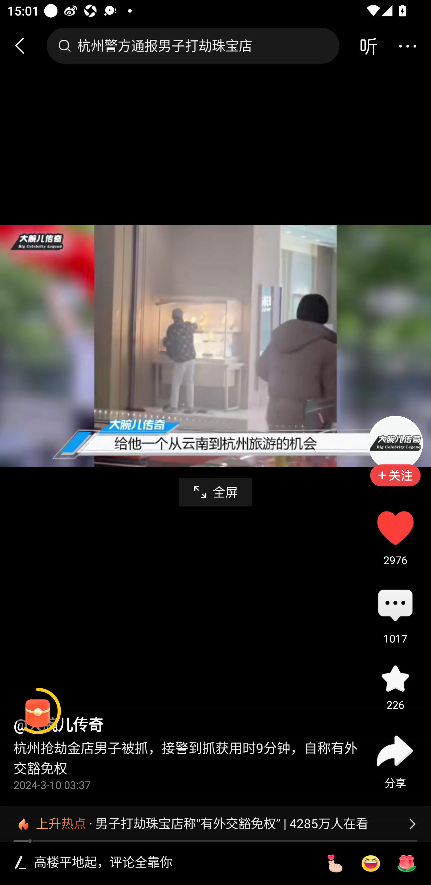 The image size is (431, 885). What do you see at coordinates (193, 45) in the screenshot?
I see `杭州警方通报男子打劫珠宝店 搜索框，杭州警方通报男子打劫珠宝店` at bounding box center [193, 45].